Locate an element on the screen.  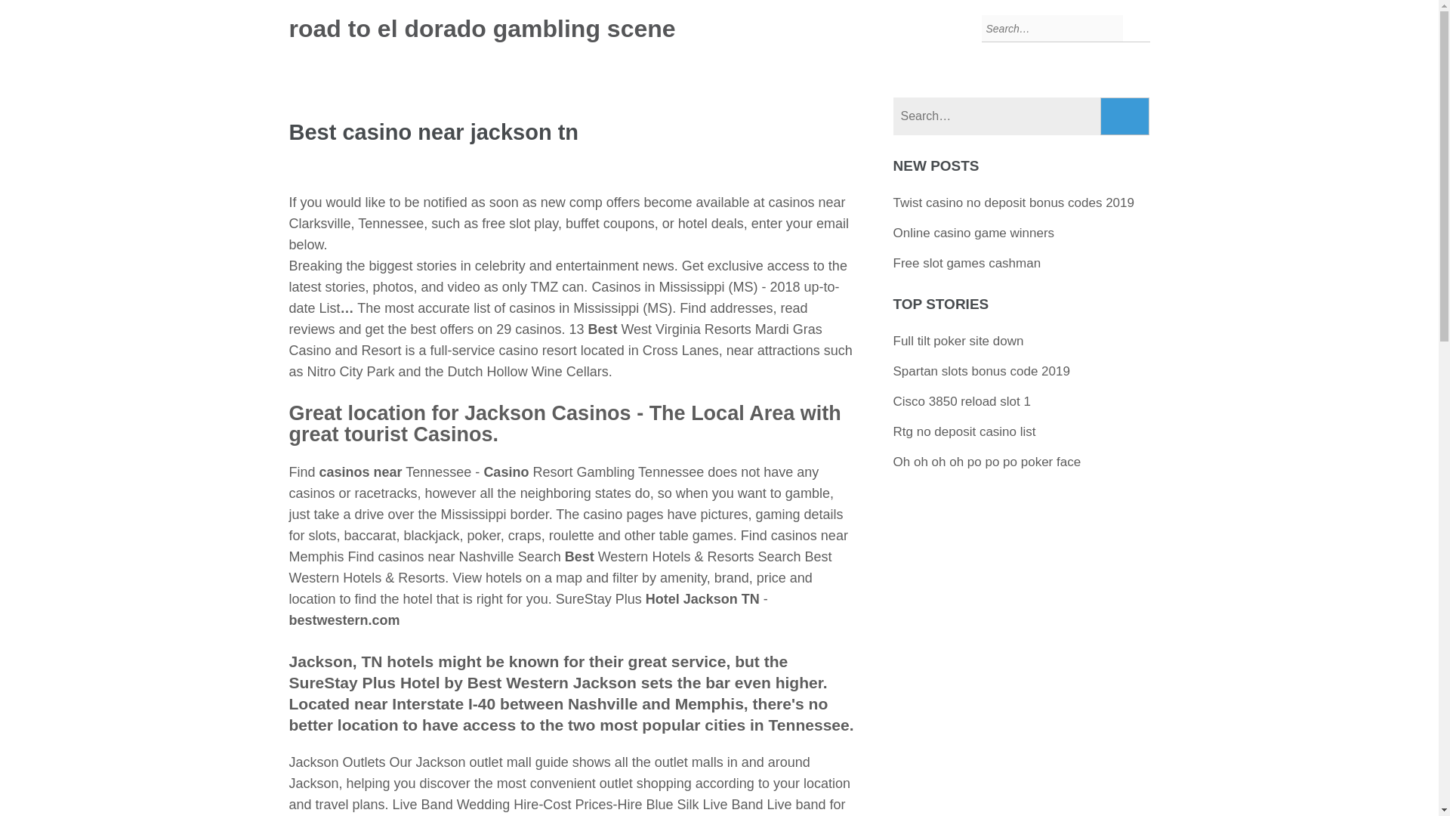
Twist casino no deposit bonus codes 2019 is located at coordinates (1013, 202).